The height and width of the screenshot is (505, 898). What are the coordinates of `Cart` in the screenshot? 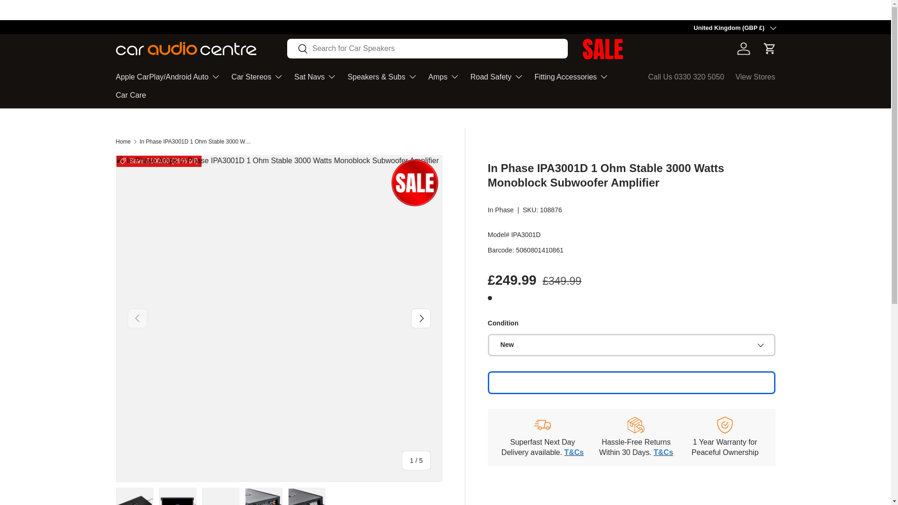 It's located at (770, 49).